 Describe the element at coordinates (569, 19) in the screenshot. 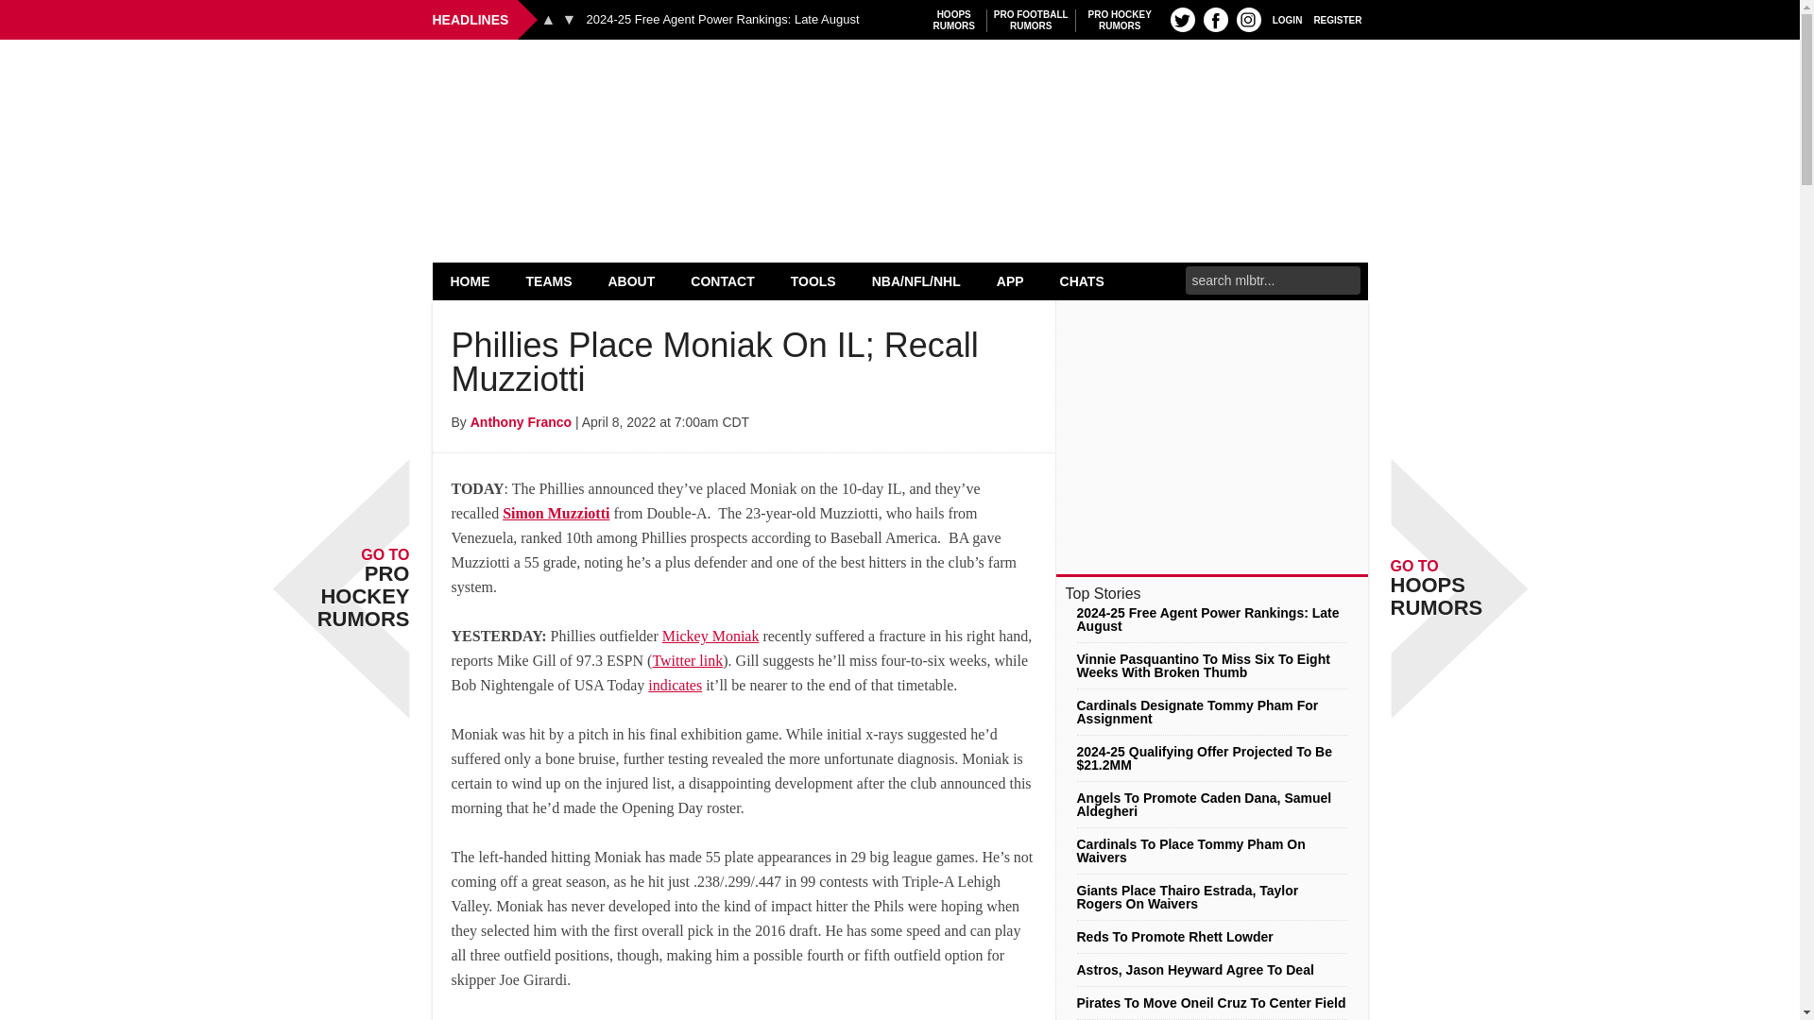

I see `FB profile` at that location.